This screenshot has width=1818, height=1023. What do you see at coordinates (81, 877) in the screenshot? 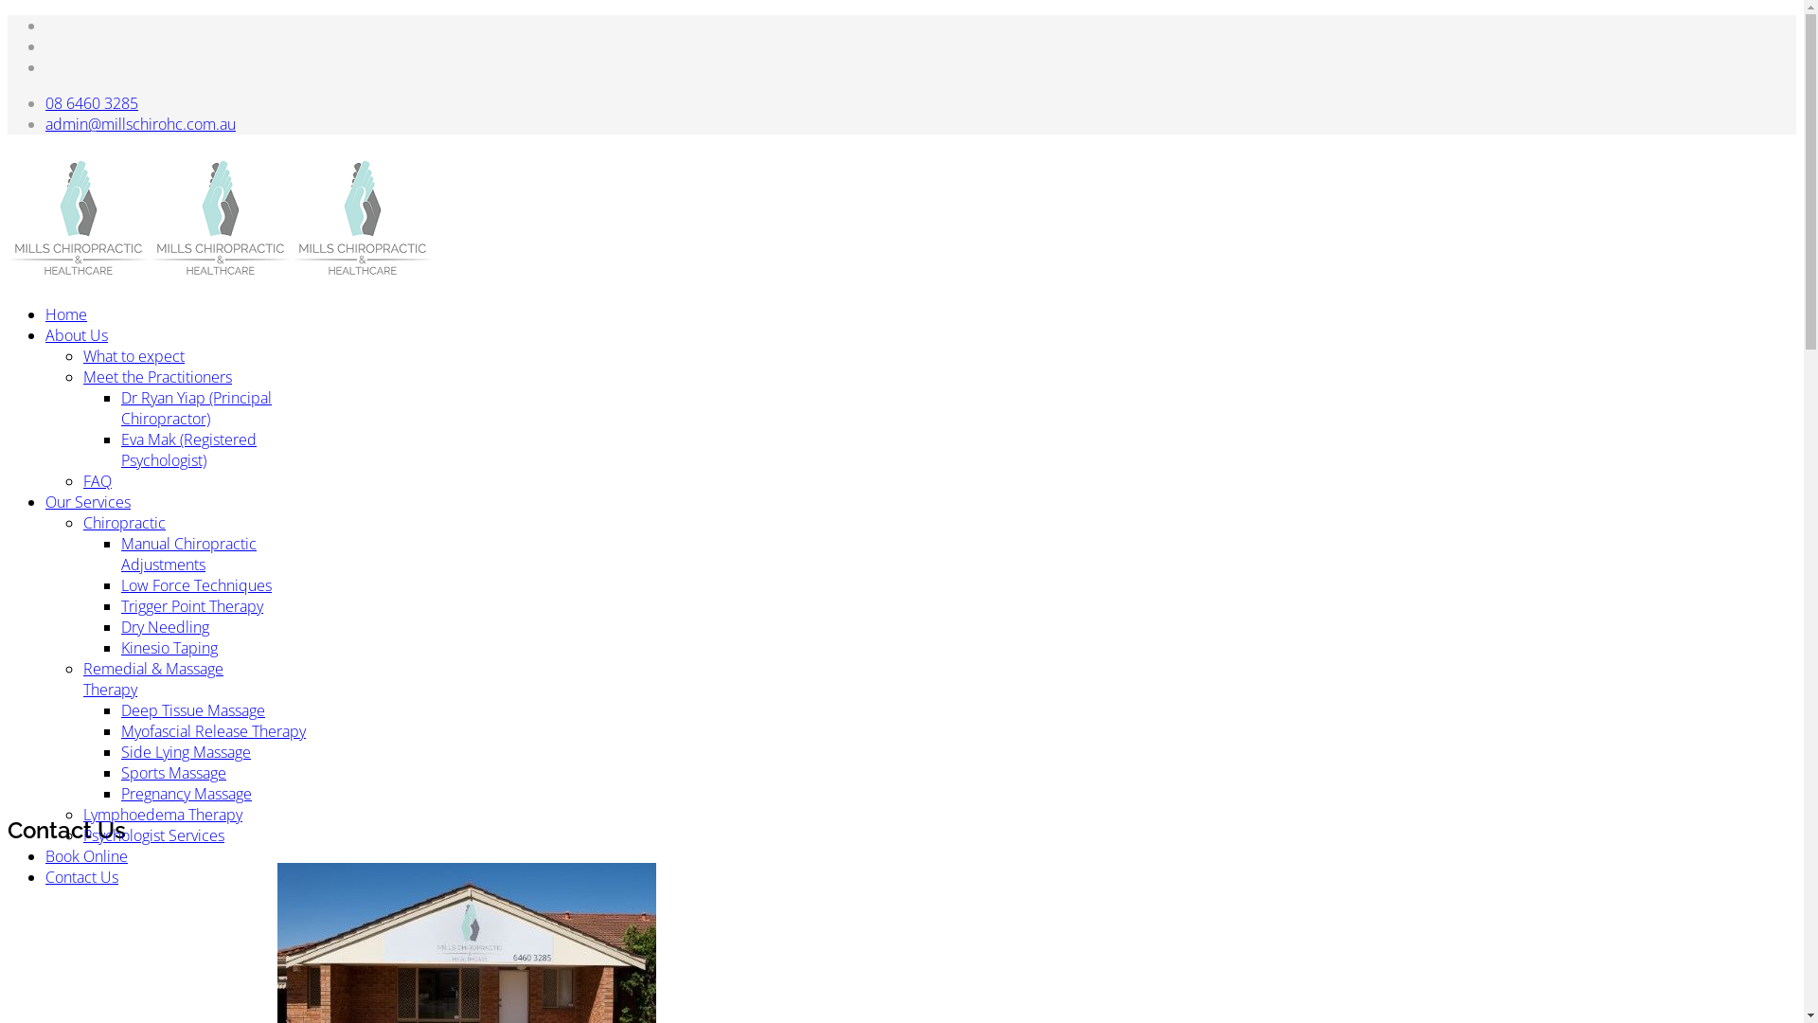
I see `Contact Us` at bounding box center [81, 877].